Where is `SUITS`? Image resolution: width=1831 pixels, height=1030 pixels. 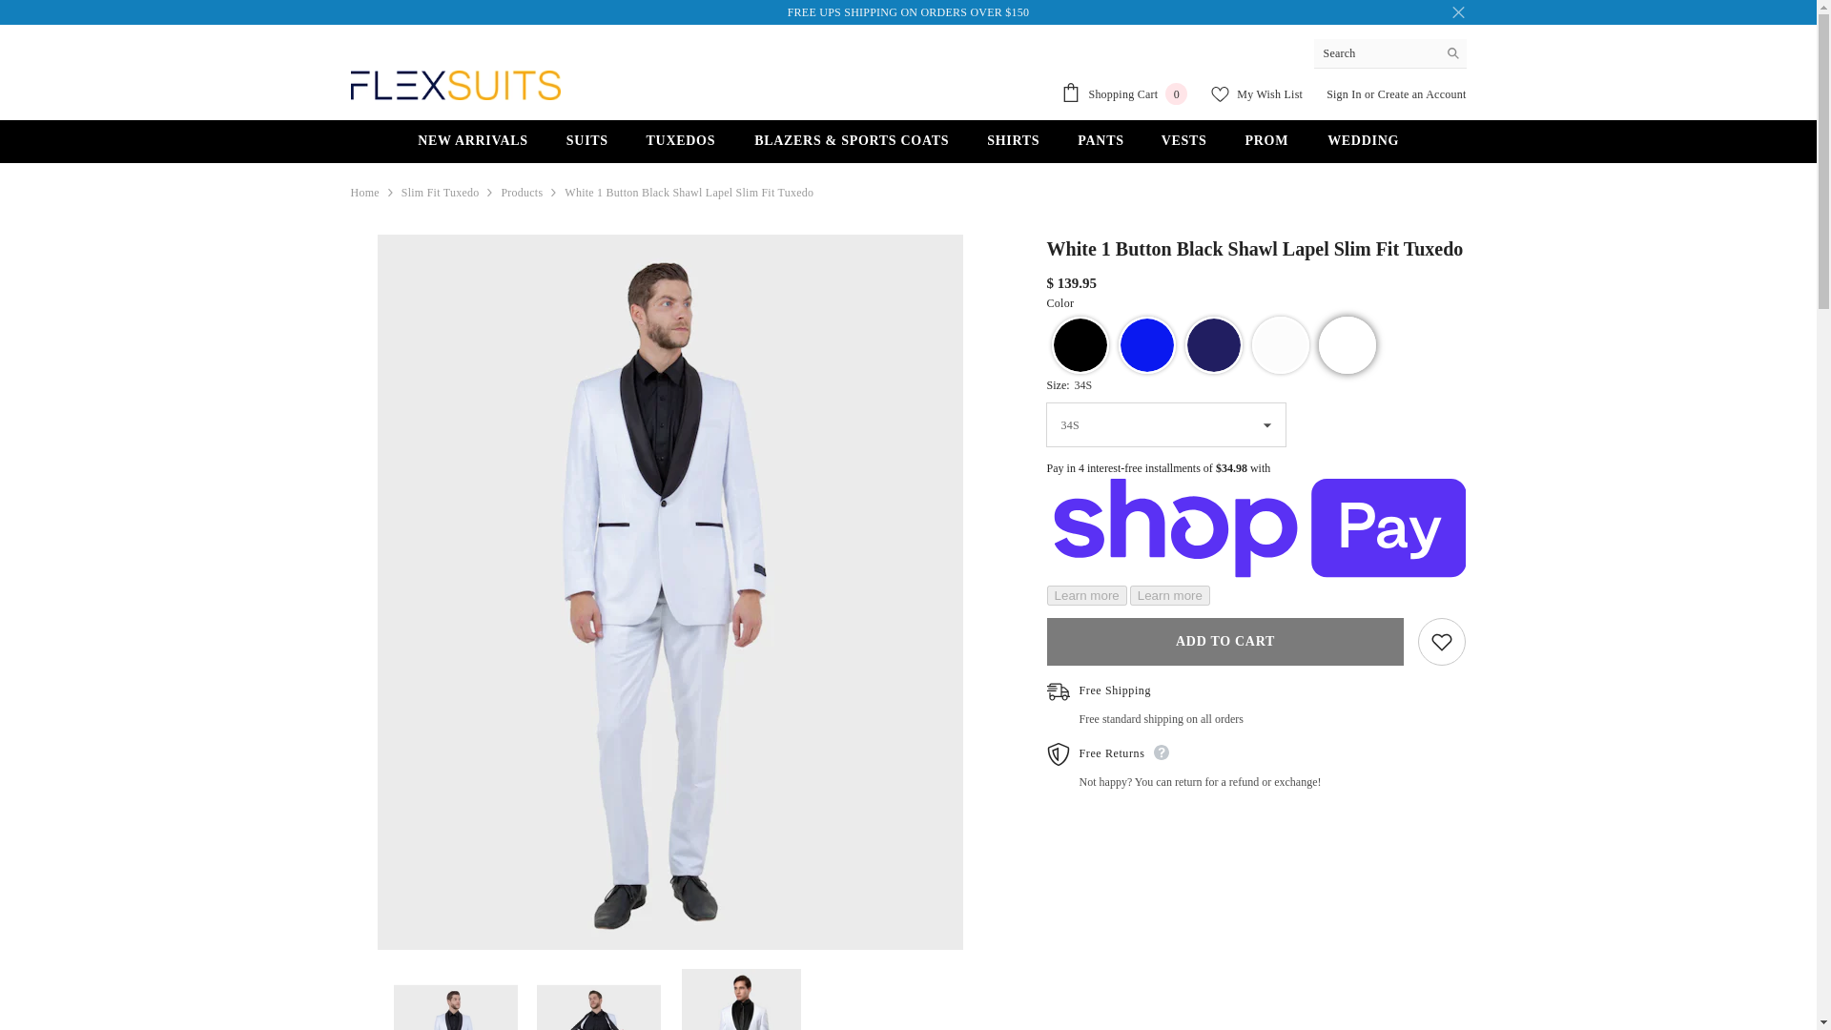
SUITS is located at coordinates (587, 147).